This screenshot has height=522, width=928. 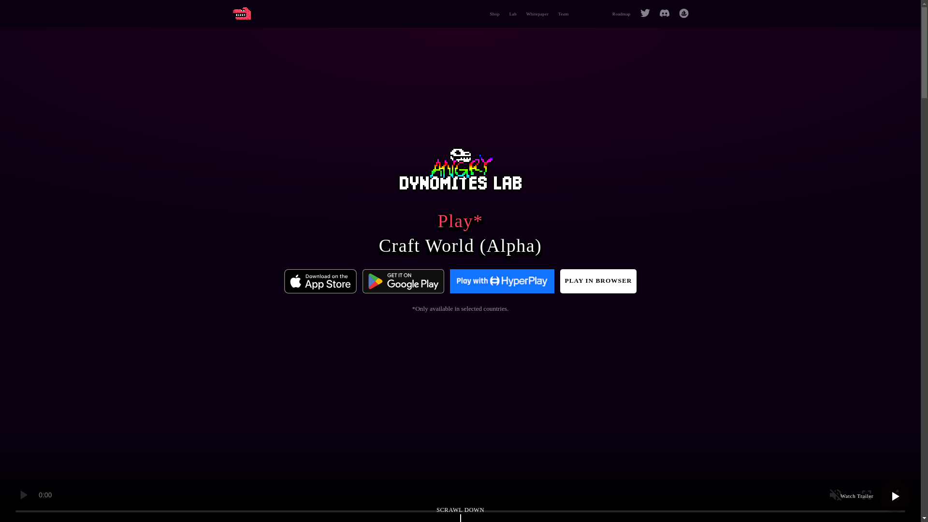 I want to click on Roadmap, so click(x=621, y=14).